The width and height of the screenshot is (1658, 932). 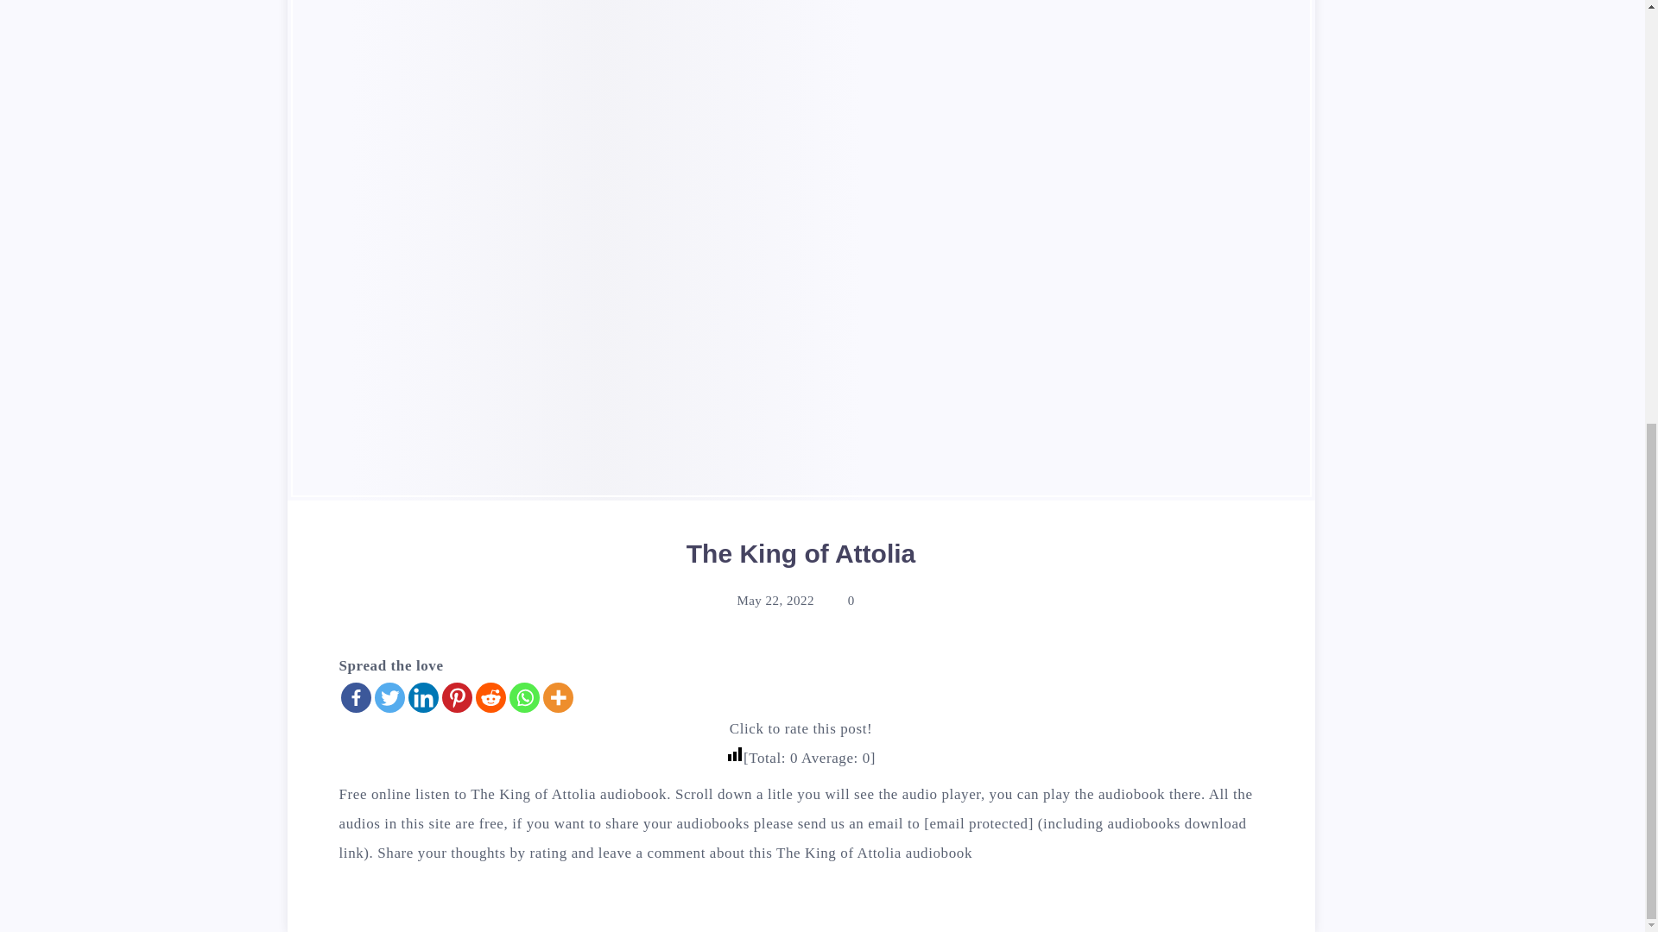 What do you see at coordinates (524, 697) in the screenshot?
I see `Whatsapp` at bounding box center [524, 697].